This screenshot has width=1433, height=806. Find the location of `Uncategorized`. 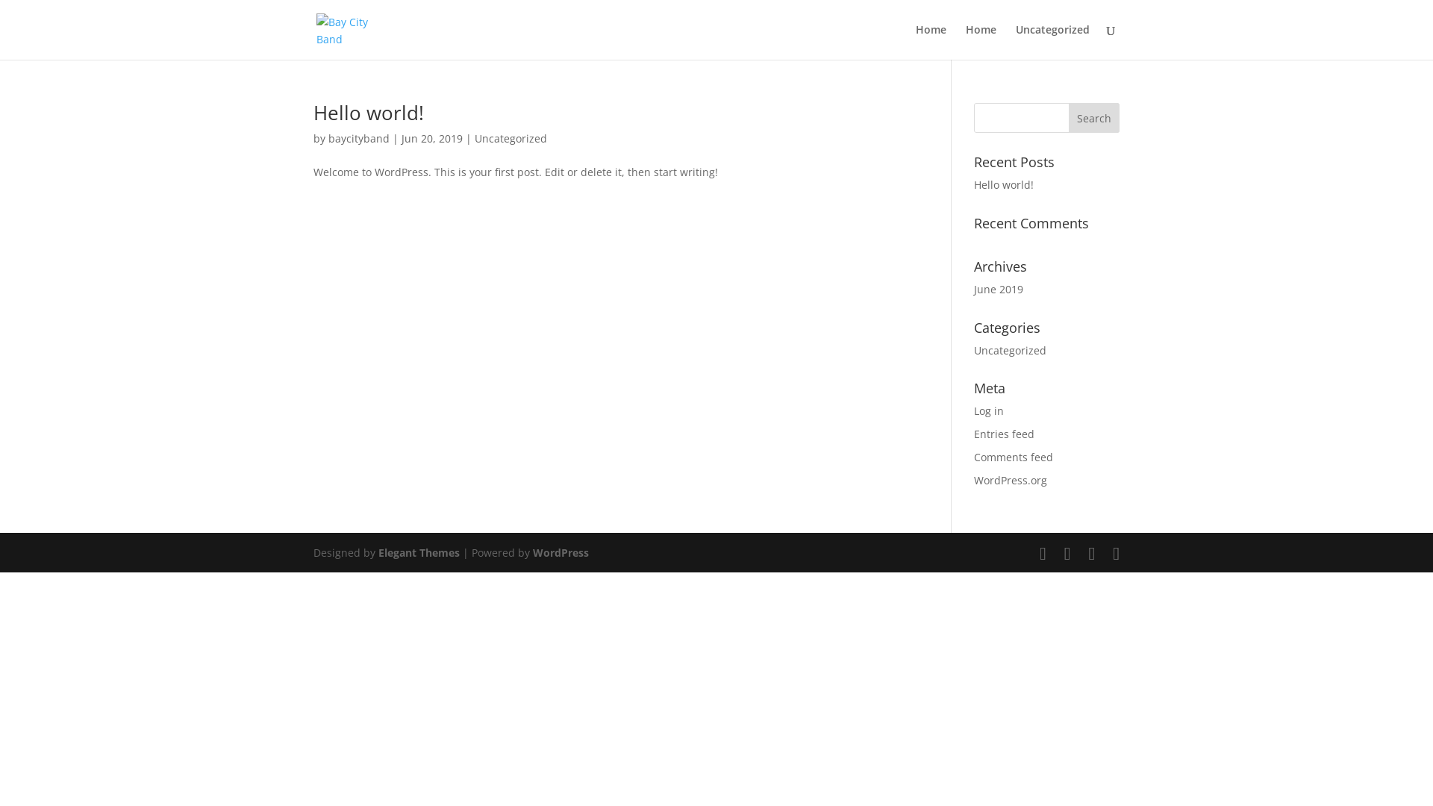

Uncategorized is located at coordinates (1011, 351).